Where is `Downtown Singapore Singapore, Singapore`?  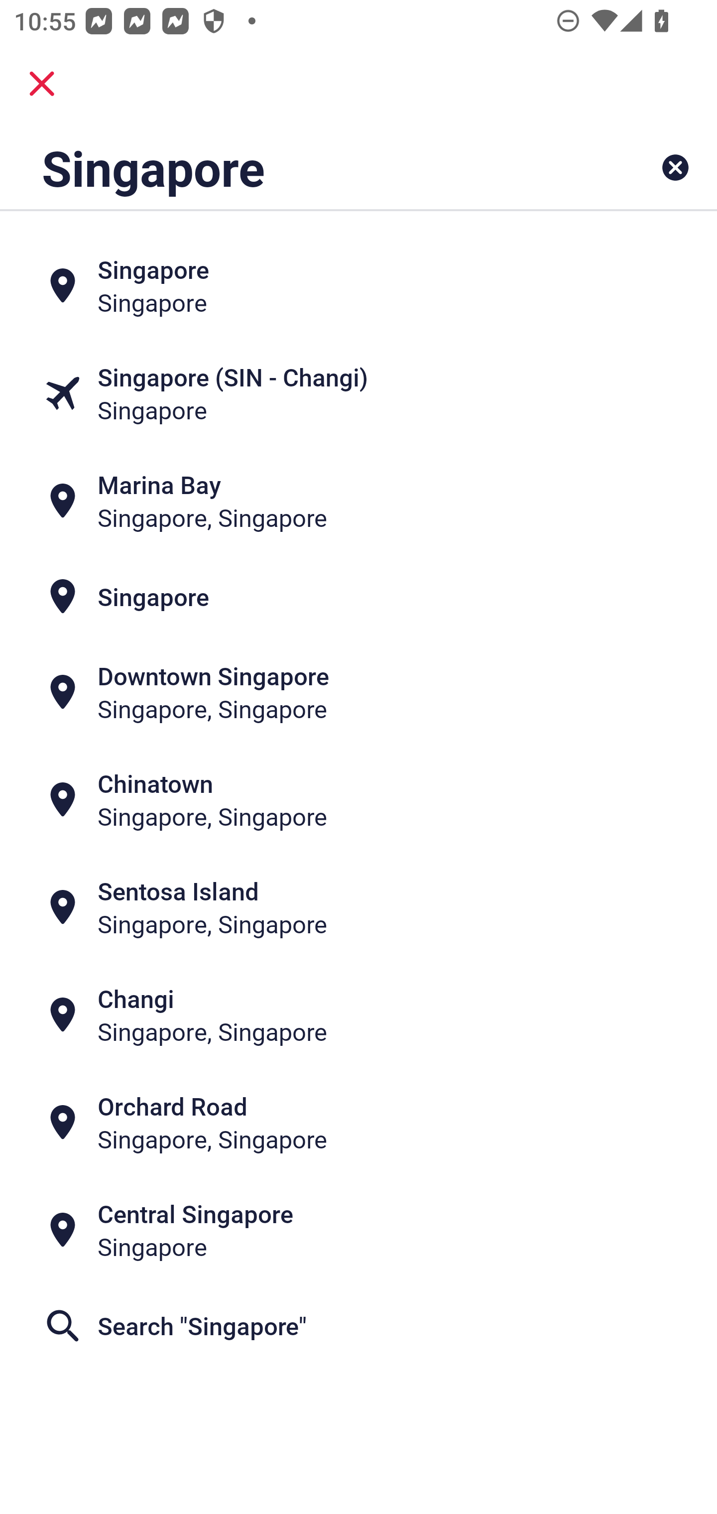 Downtown Singapore Singapore, Singapore is located at coordinates (358, 692).